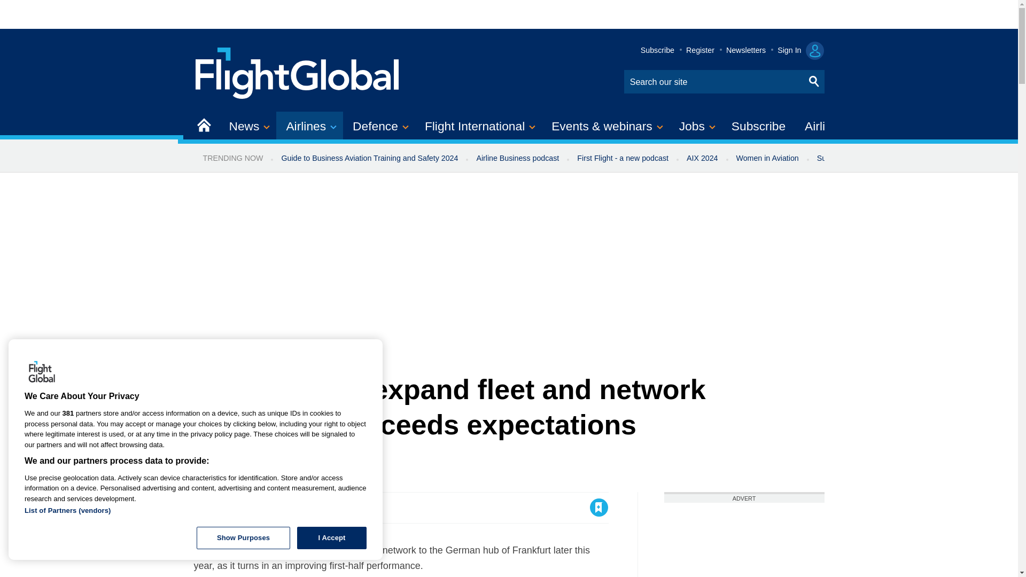 The width and height of the screenshot is (1026, 577). Describe the element at coordinates (203, 508) in the screenshot. I see `Share this on Facebook` at that location.